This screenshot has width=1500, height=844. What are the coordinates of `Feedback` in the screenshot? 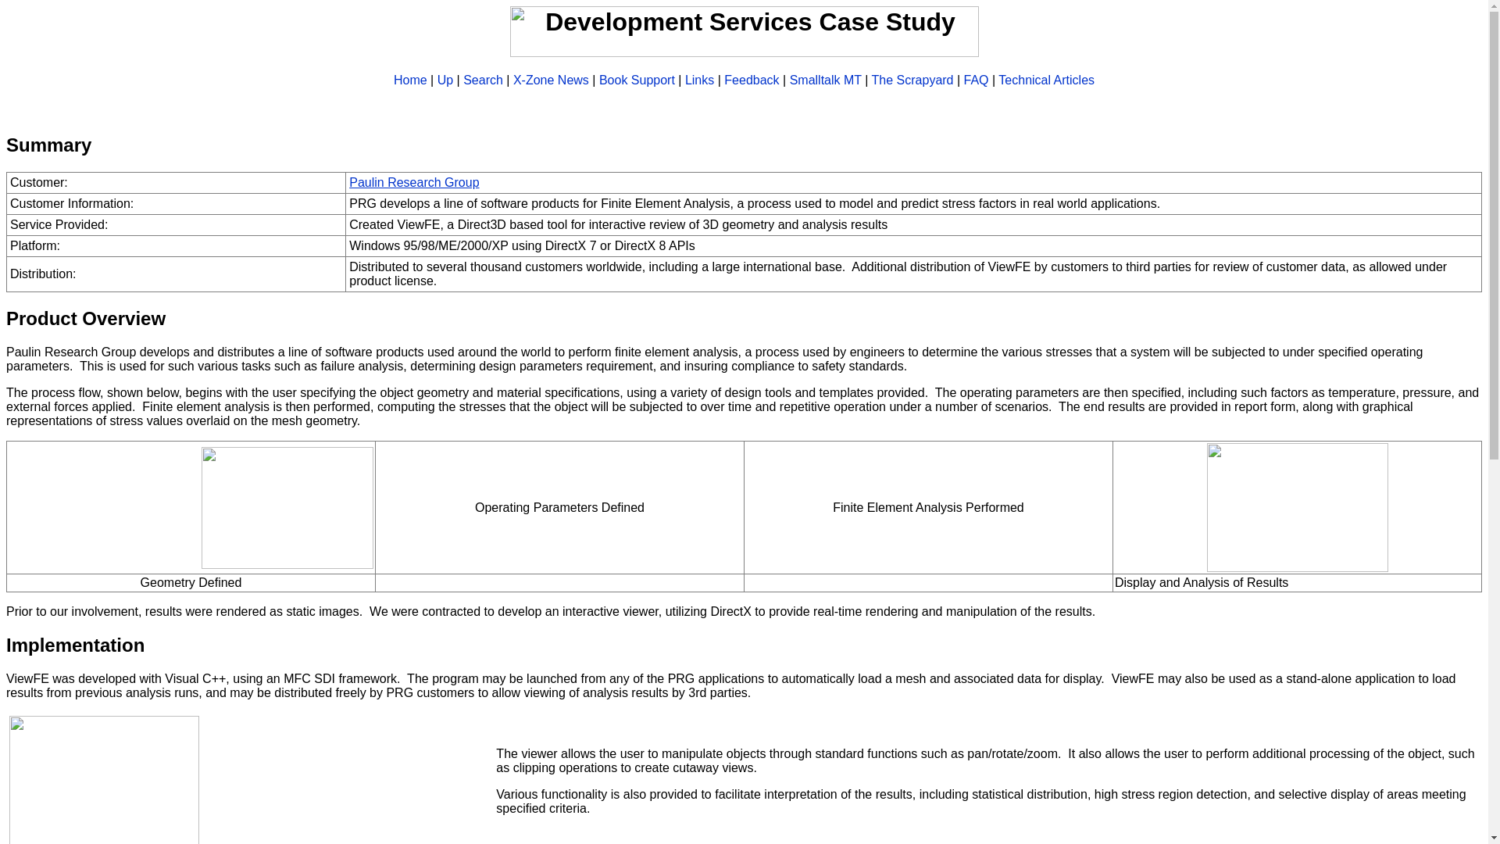 It's located at (752, 80).